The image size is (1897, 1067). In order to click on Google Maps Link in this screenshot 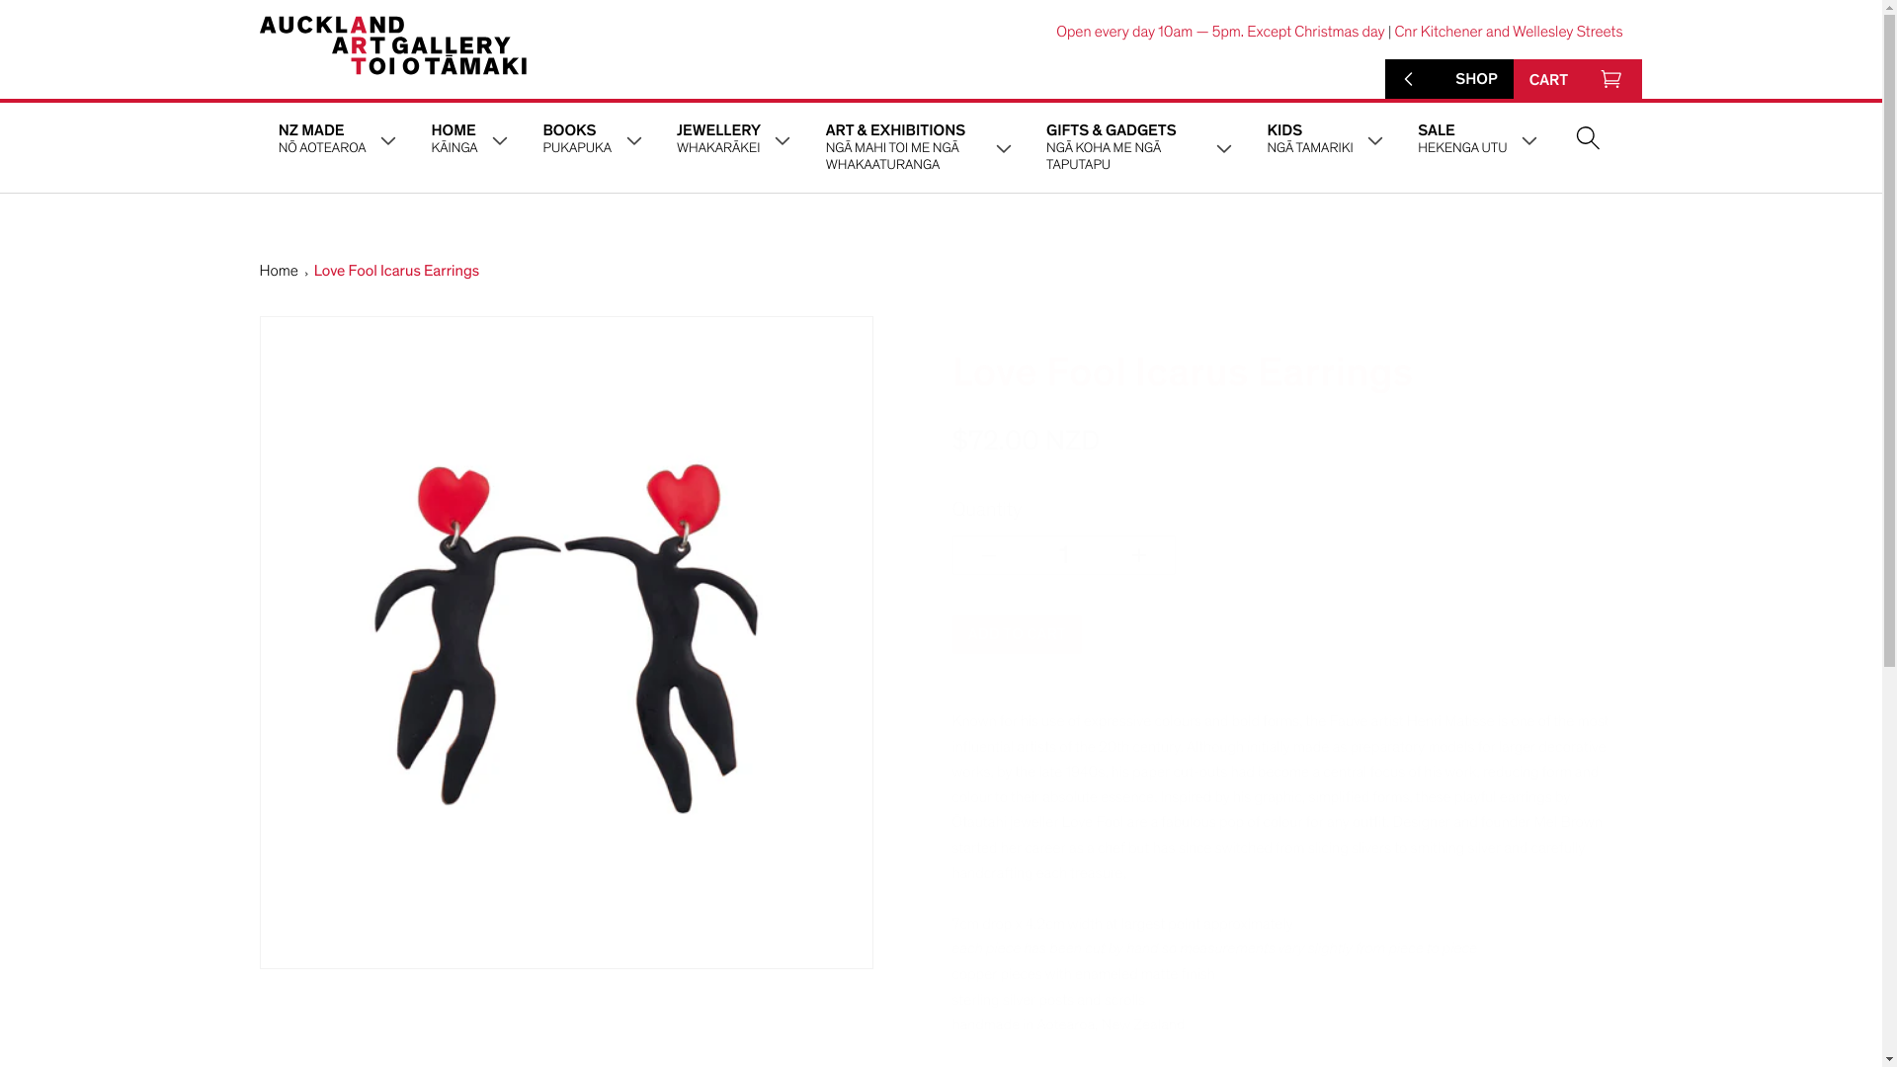, I will do `click(1508, 32)`.